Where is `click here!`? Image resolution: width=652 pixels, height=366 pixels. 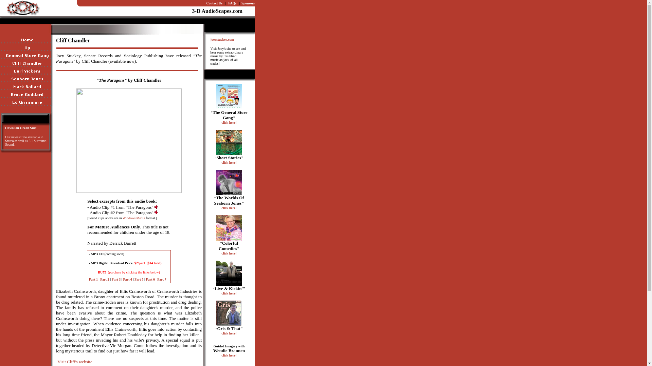
click here! is located at coordinates (229, 123).